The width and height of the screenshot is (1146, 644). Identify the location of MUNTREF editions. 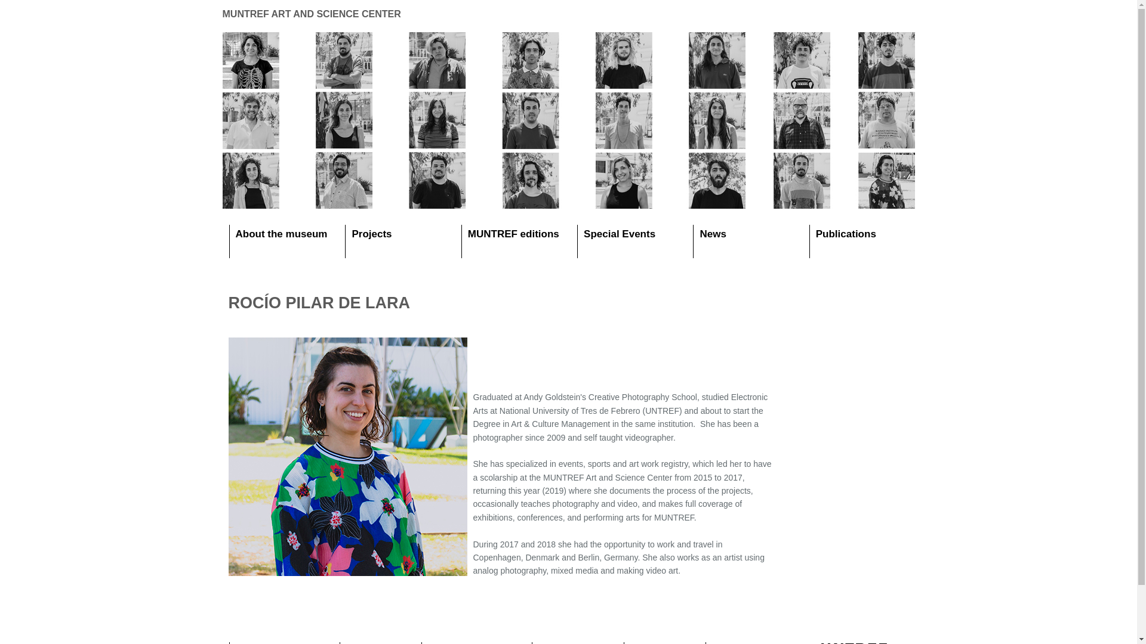
(513, 234).